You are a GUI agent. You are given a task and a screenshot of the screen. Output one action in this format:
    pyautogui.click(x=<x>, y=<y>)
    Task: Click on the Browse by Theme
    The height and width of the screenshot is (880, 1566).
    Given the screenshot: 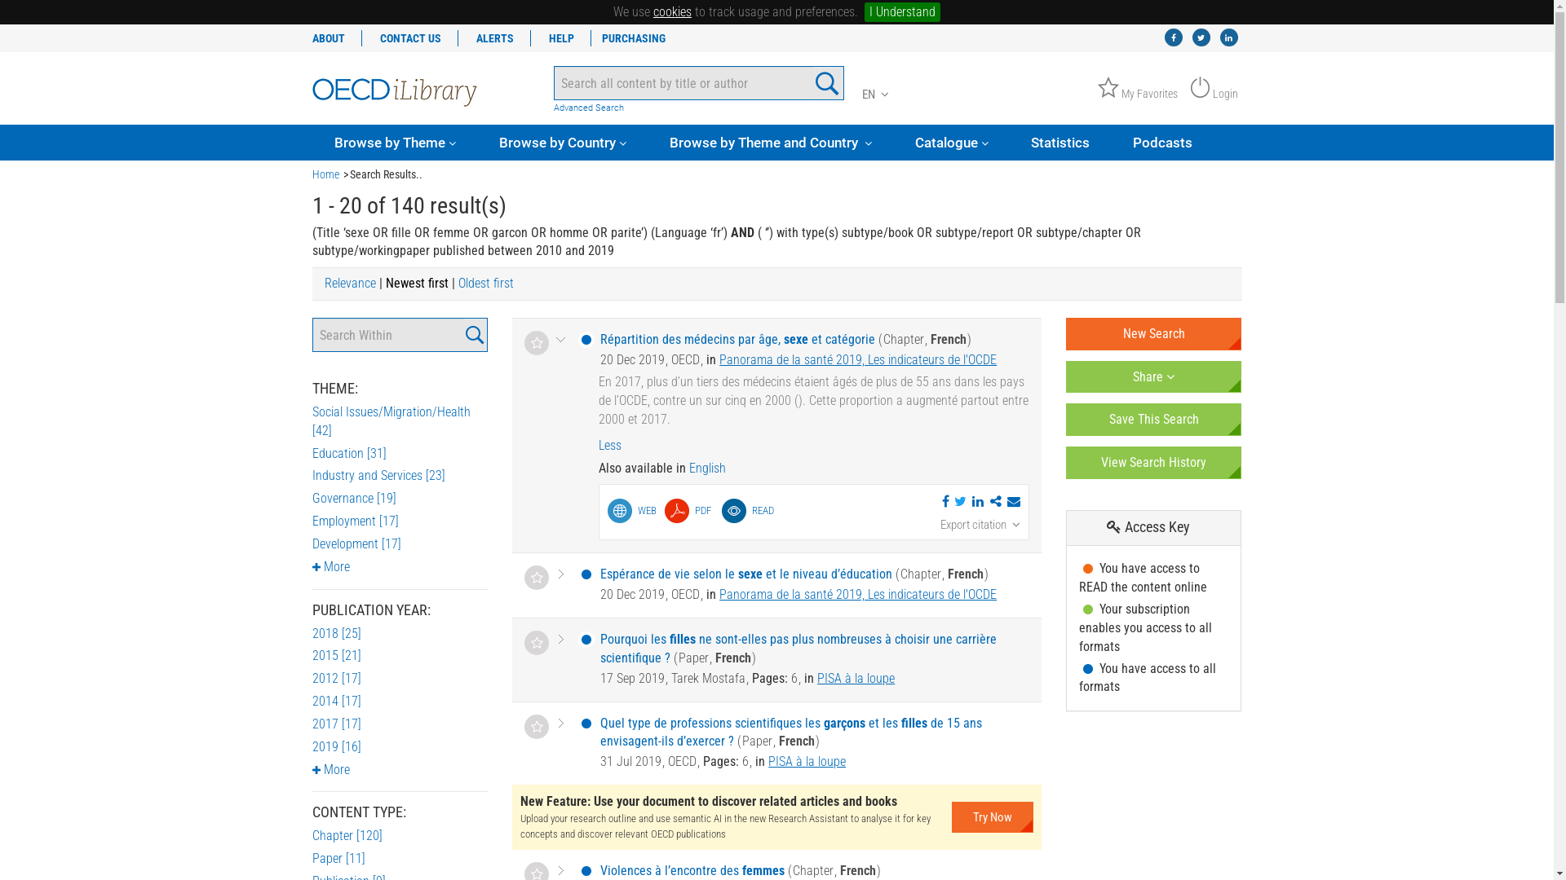 What is the action you would take?
    pyautogui.click(x=395, y=143)
    